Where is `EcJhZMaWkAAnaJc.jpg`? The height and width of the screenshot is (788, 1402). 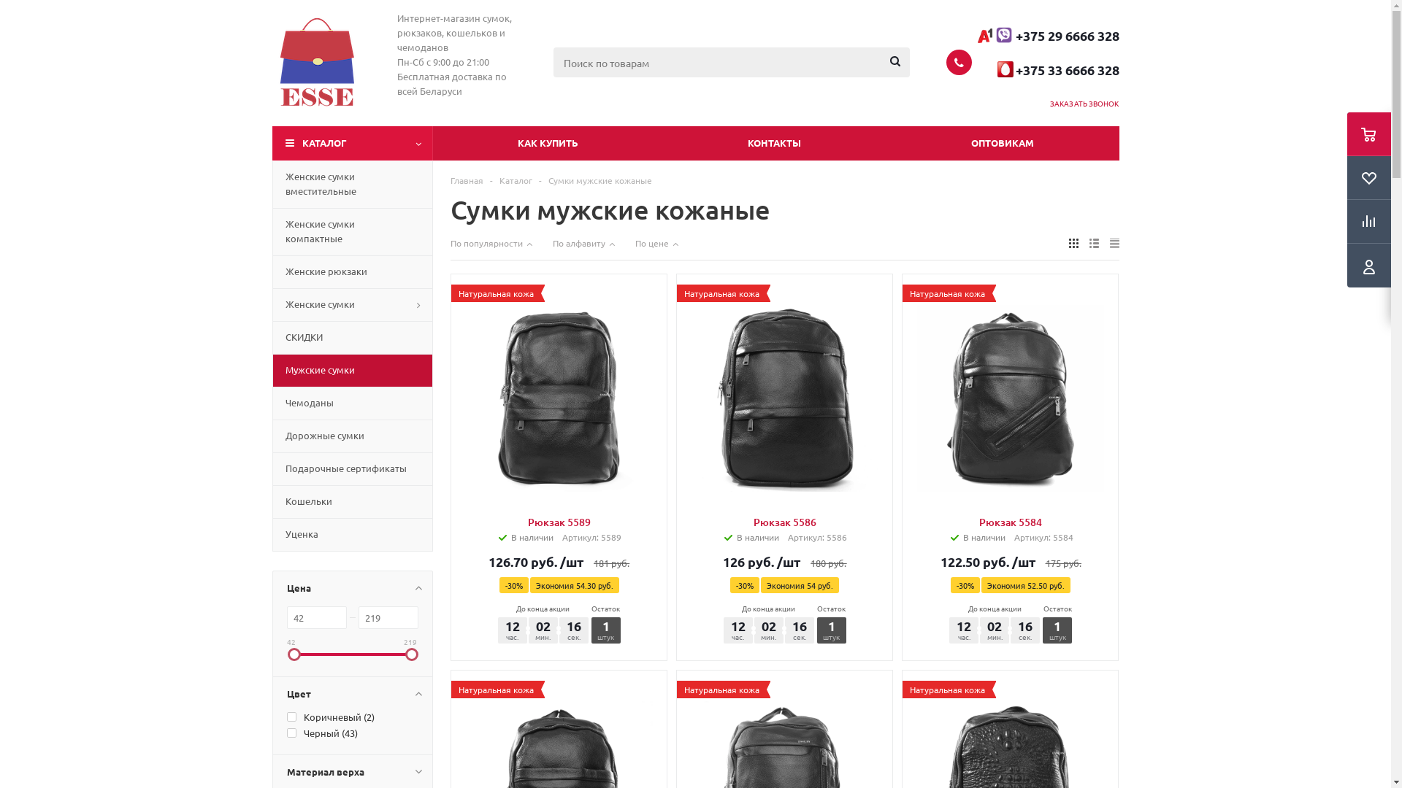 EcJhZMaWkAAnaJc.jpg is located at coordinates (984, 35).